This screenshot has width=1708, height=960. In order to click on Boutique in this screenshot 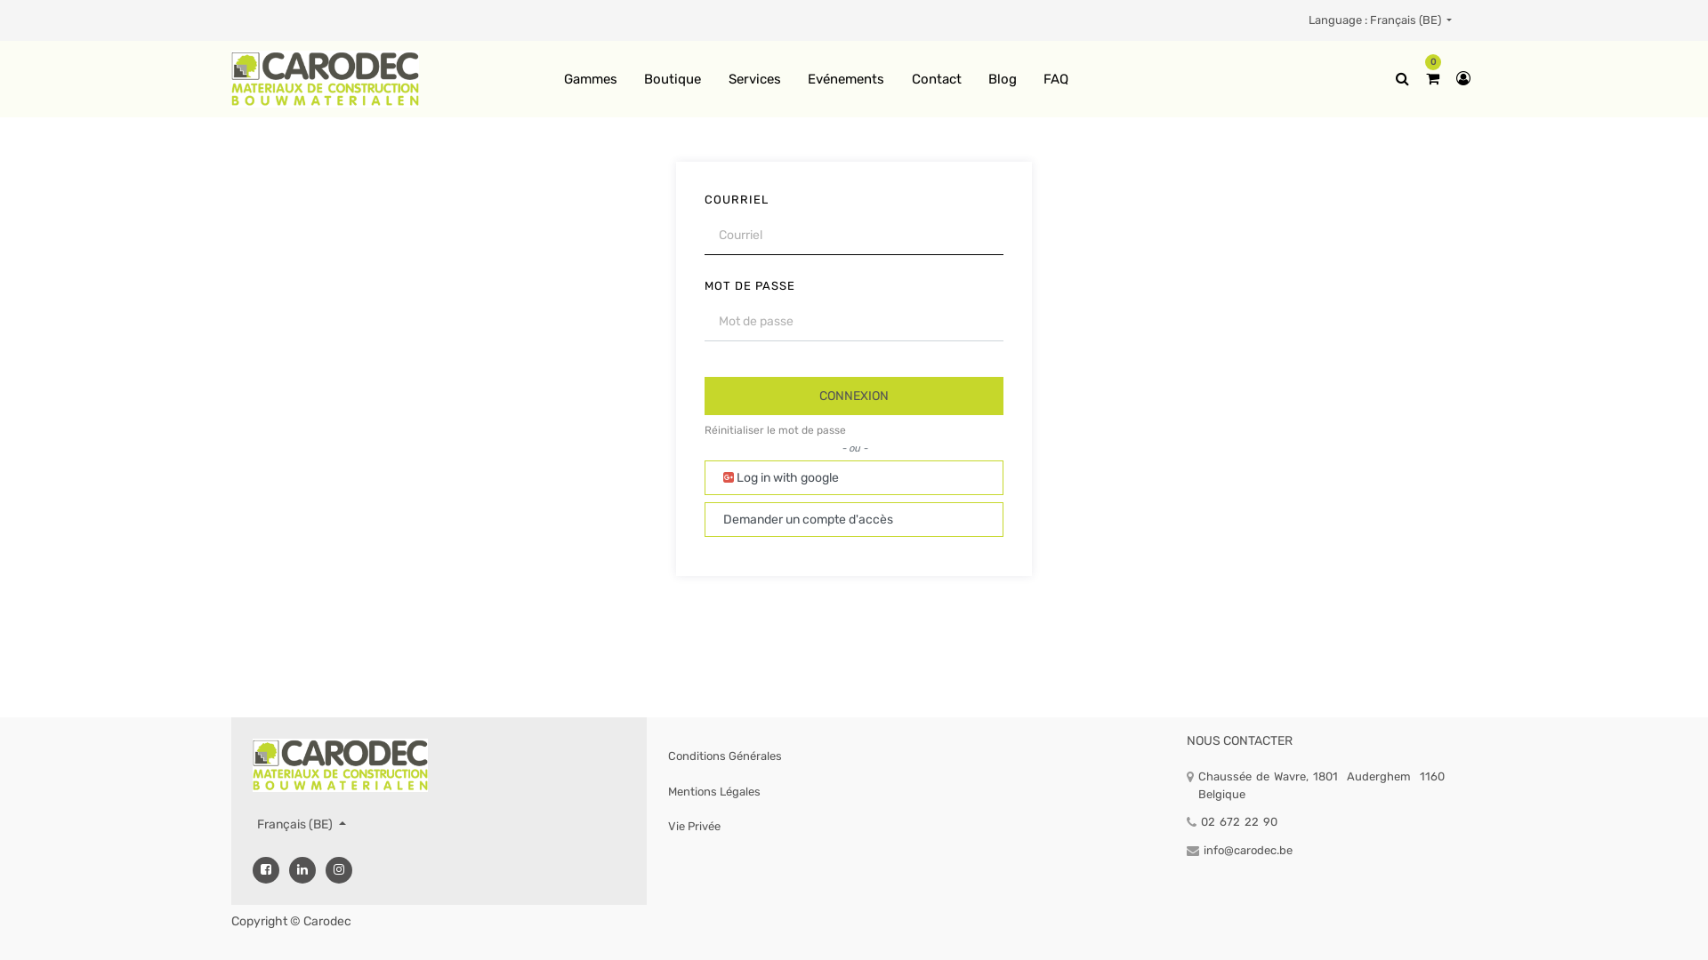, I will do `click(673, 80)`.